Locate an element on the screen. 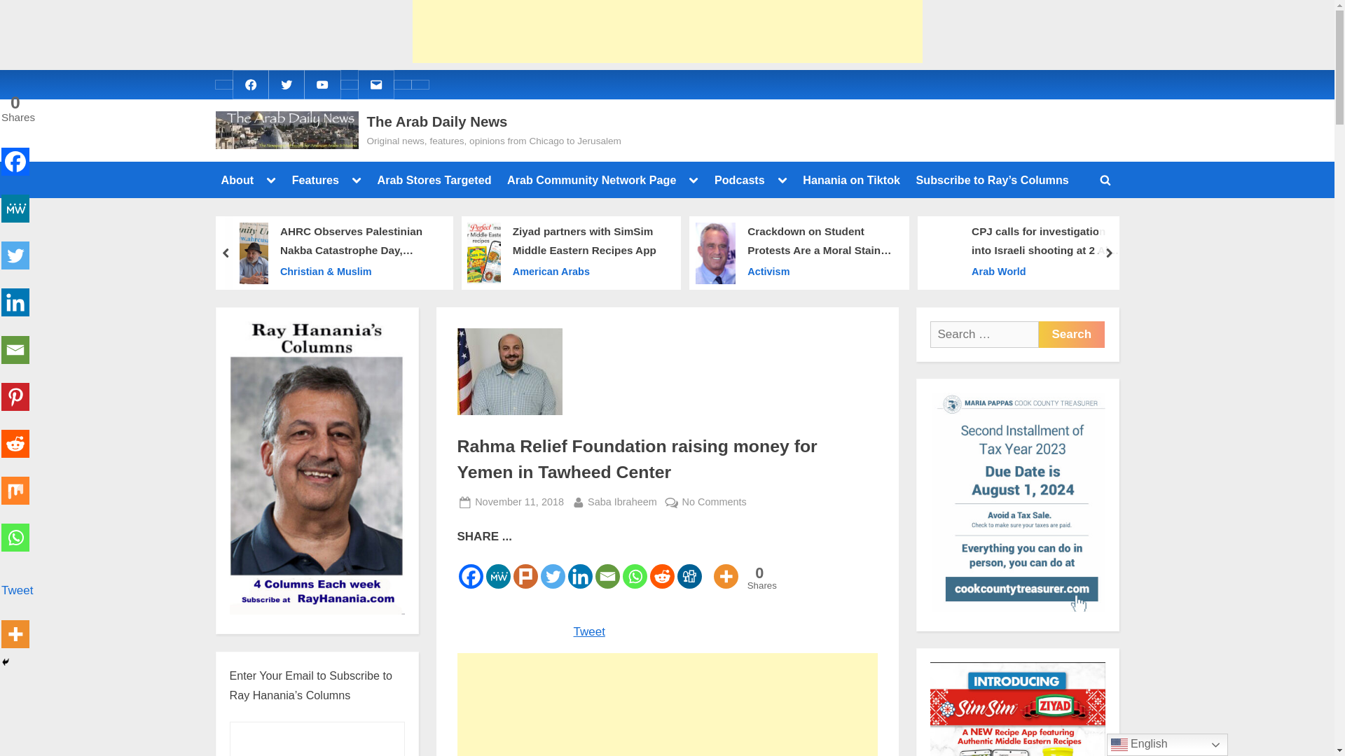 This screenshot has width=1345, height=756. Toggle sub-menu is located at coordinates (270, 180).